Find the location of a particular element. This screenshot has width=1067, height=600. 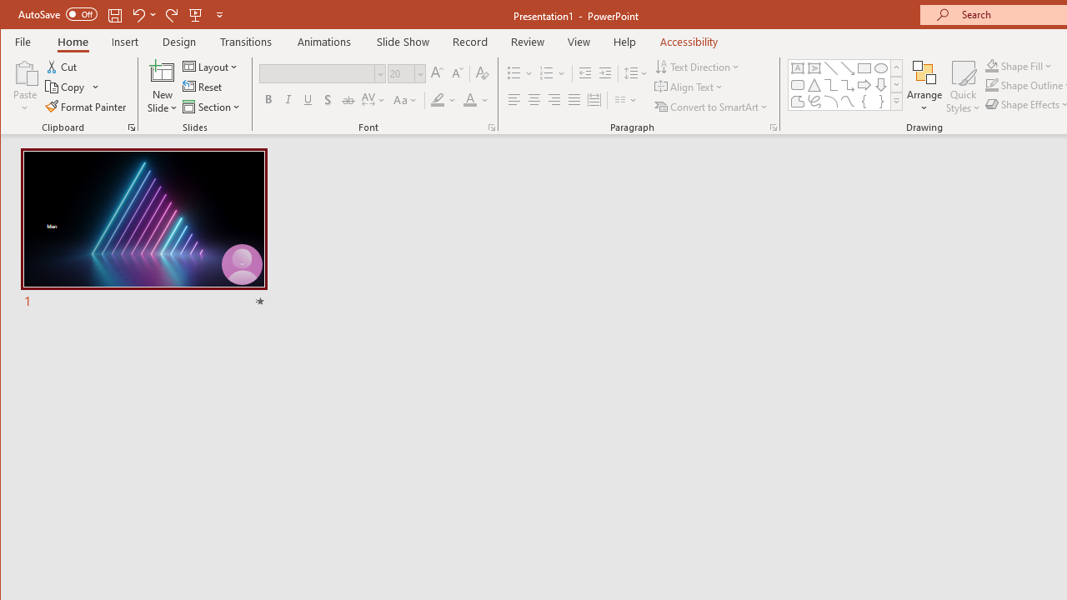

Justify is located at coordinates (574, 100).